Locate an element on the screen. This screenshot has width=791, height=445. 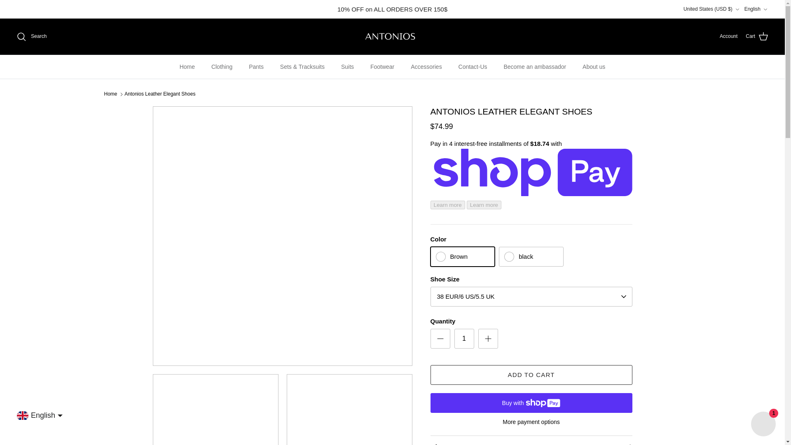
Shopify online store chat is located at coordinates (763, 425).